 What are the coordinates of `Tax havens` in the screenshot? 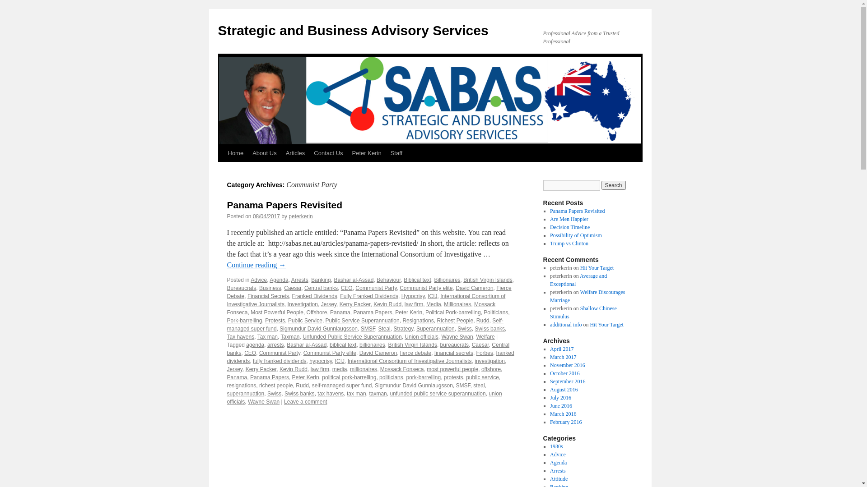 It's located at (240, 337).